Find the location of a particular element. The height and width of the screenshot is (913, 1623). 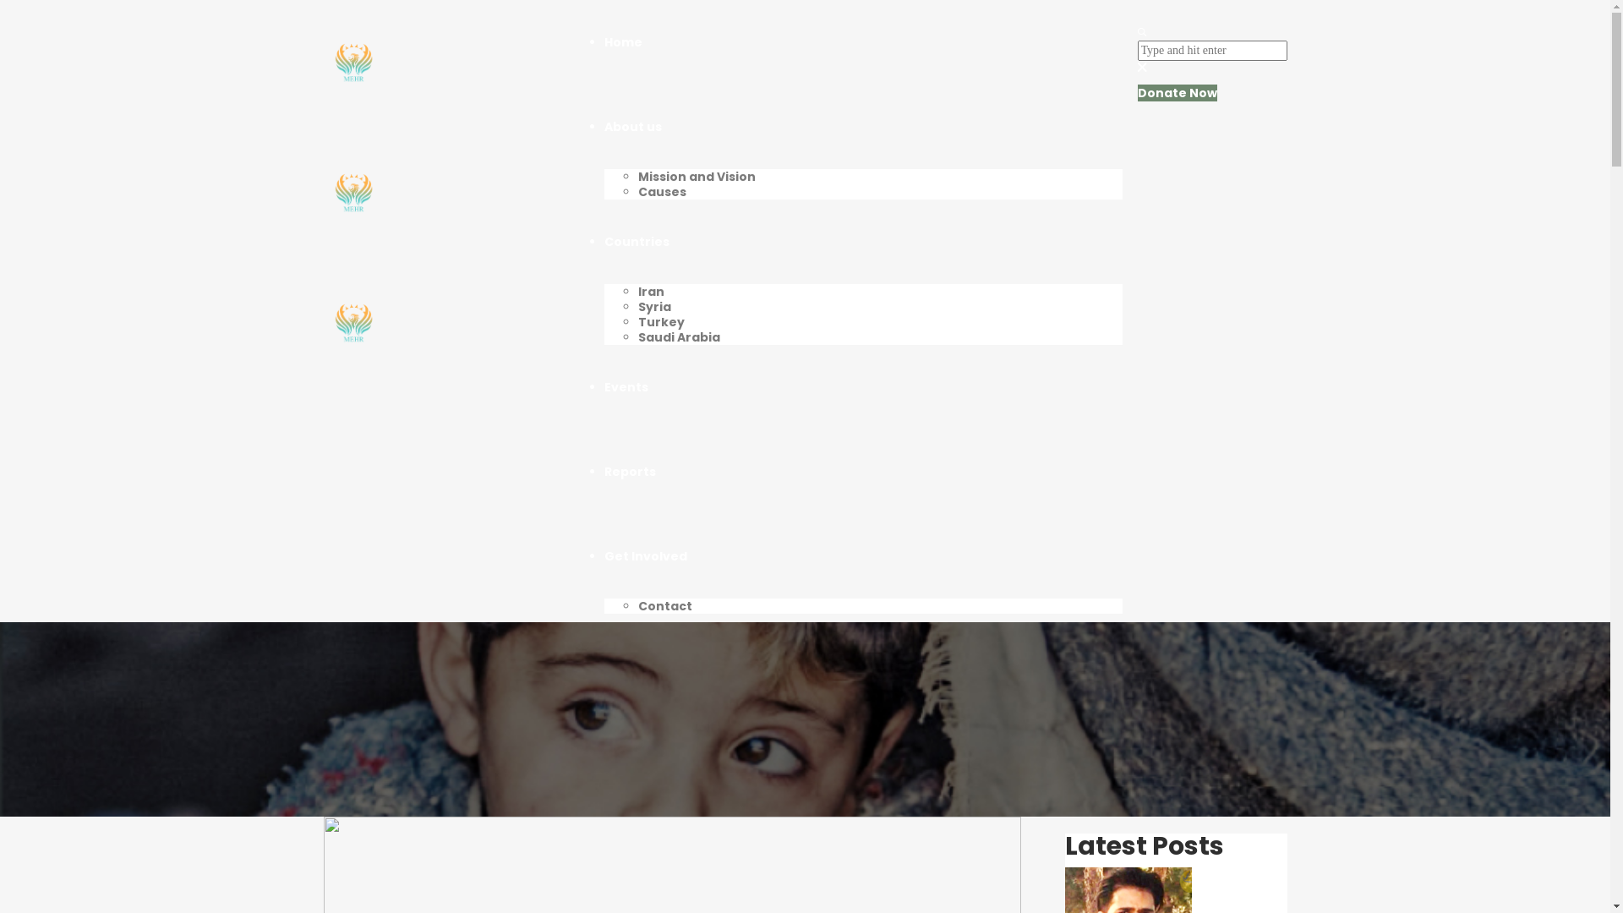

Mission and Vision is located at coordinates (697, 177).